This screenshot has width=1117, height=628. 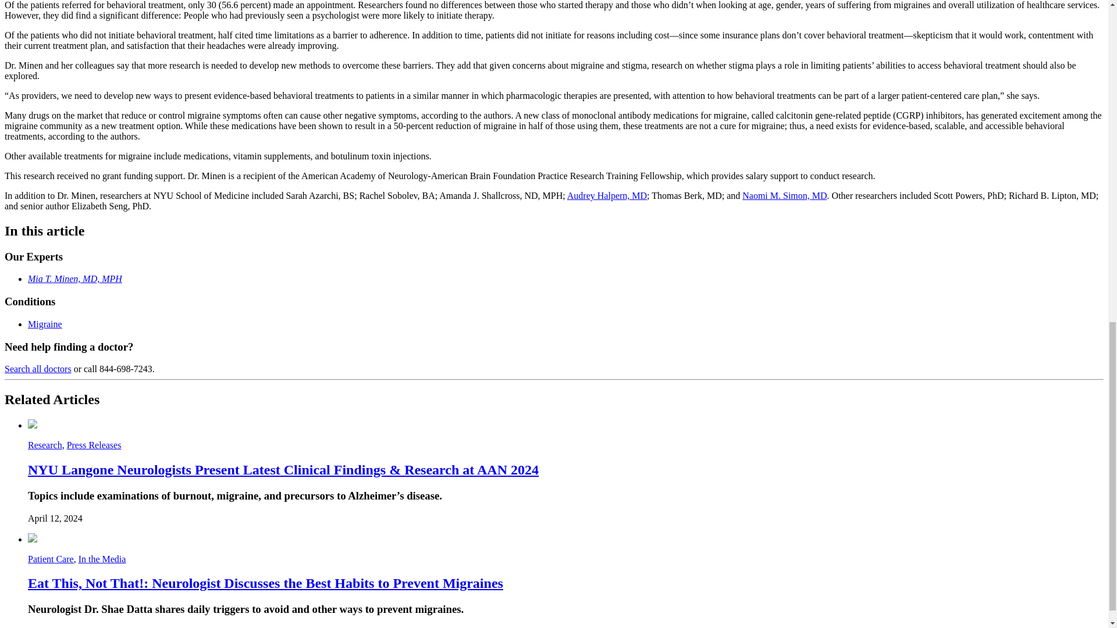 I want to click on Audrey Halpern, MD, so click(x=607, y=195).